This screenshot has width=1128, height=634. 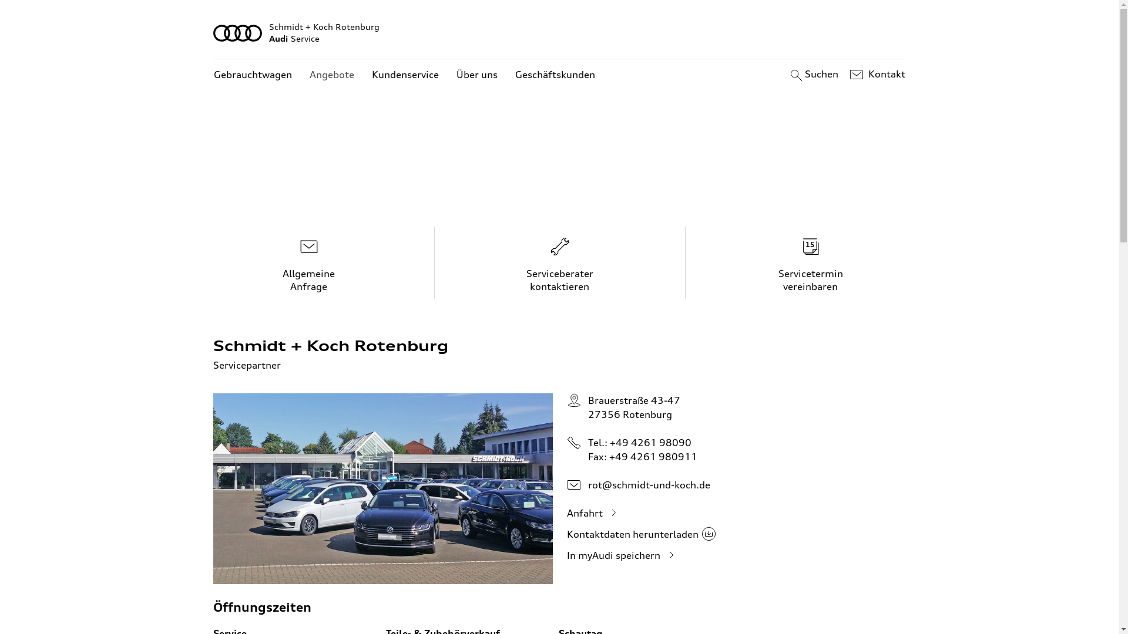 I want to click on Servicetermin
vereinbaren, so click(x=811, y=262).